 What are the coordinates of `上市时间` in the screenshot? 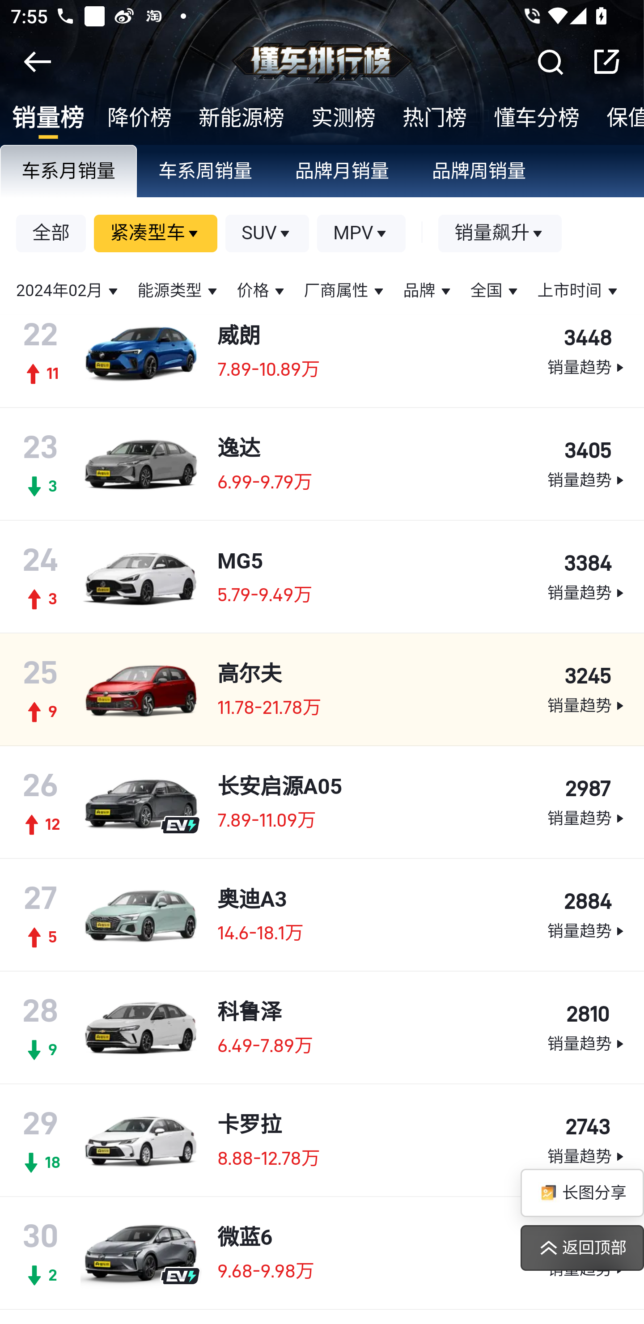 It's located at (579, 291).